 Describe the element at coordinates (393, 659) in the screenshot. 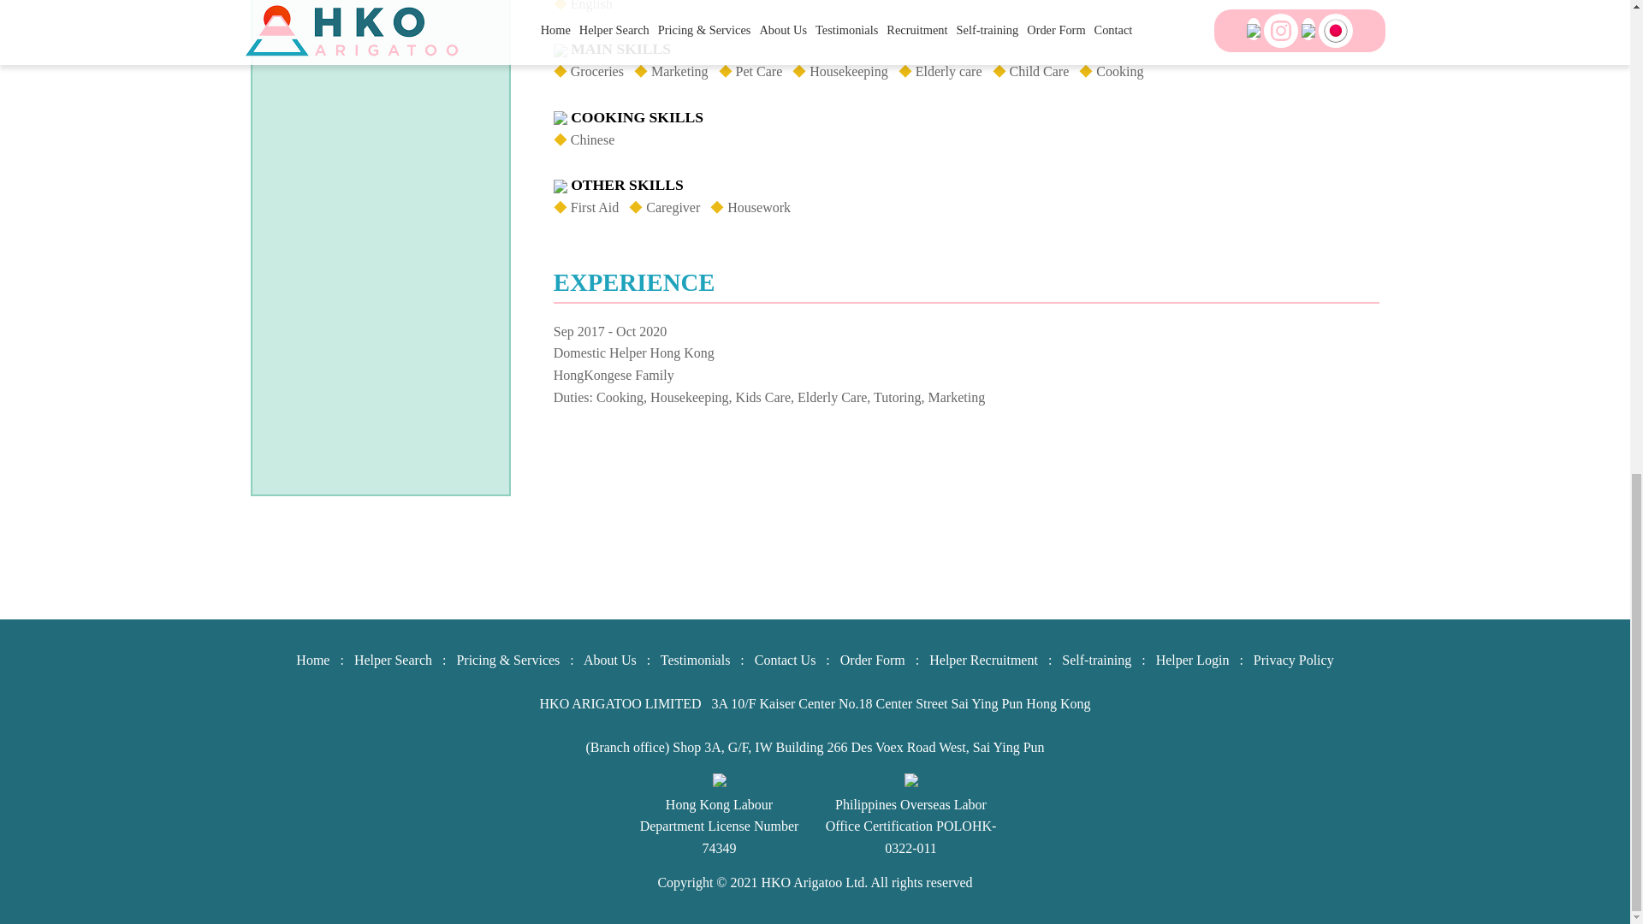

I see `Helper Search` at that location.